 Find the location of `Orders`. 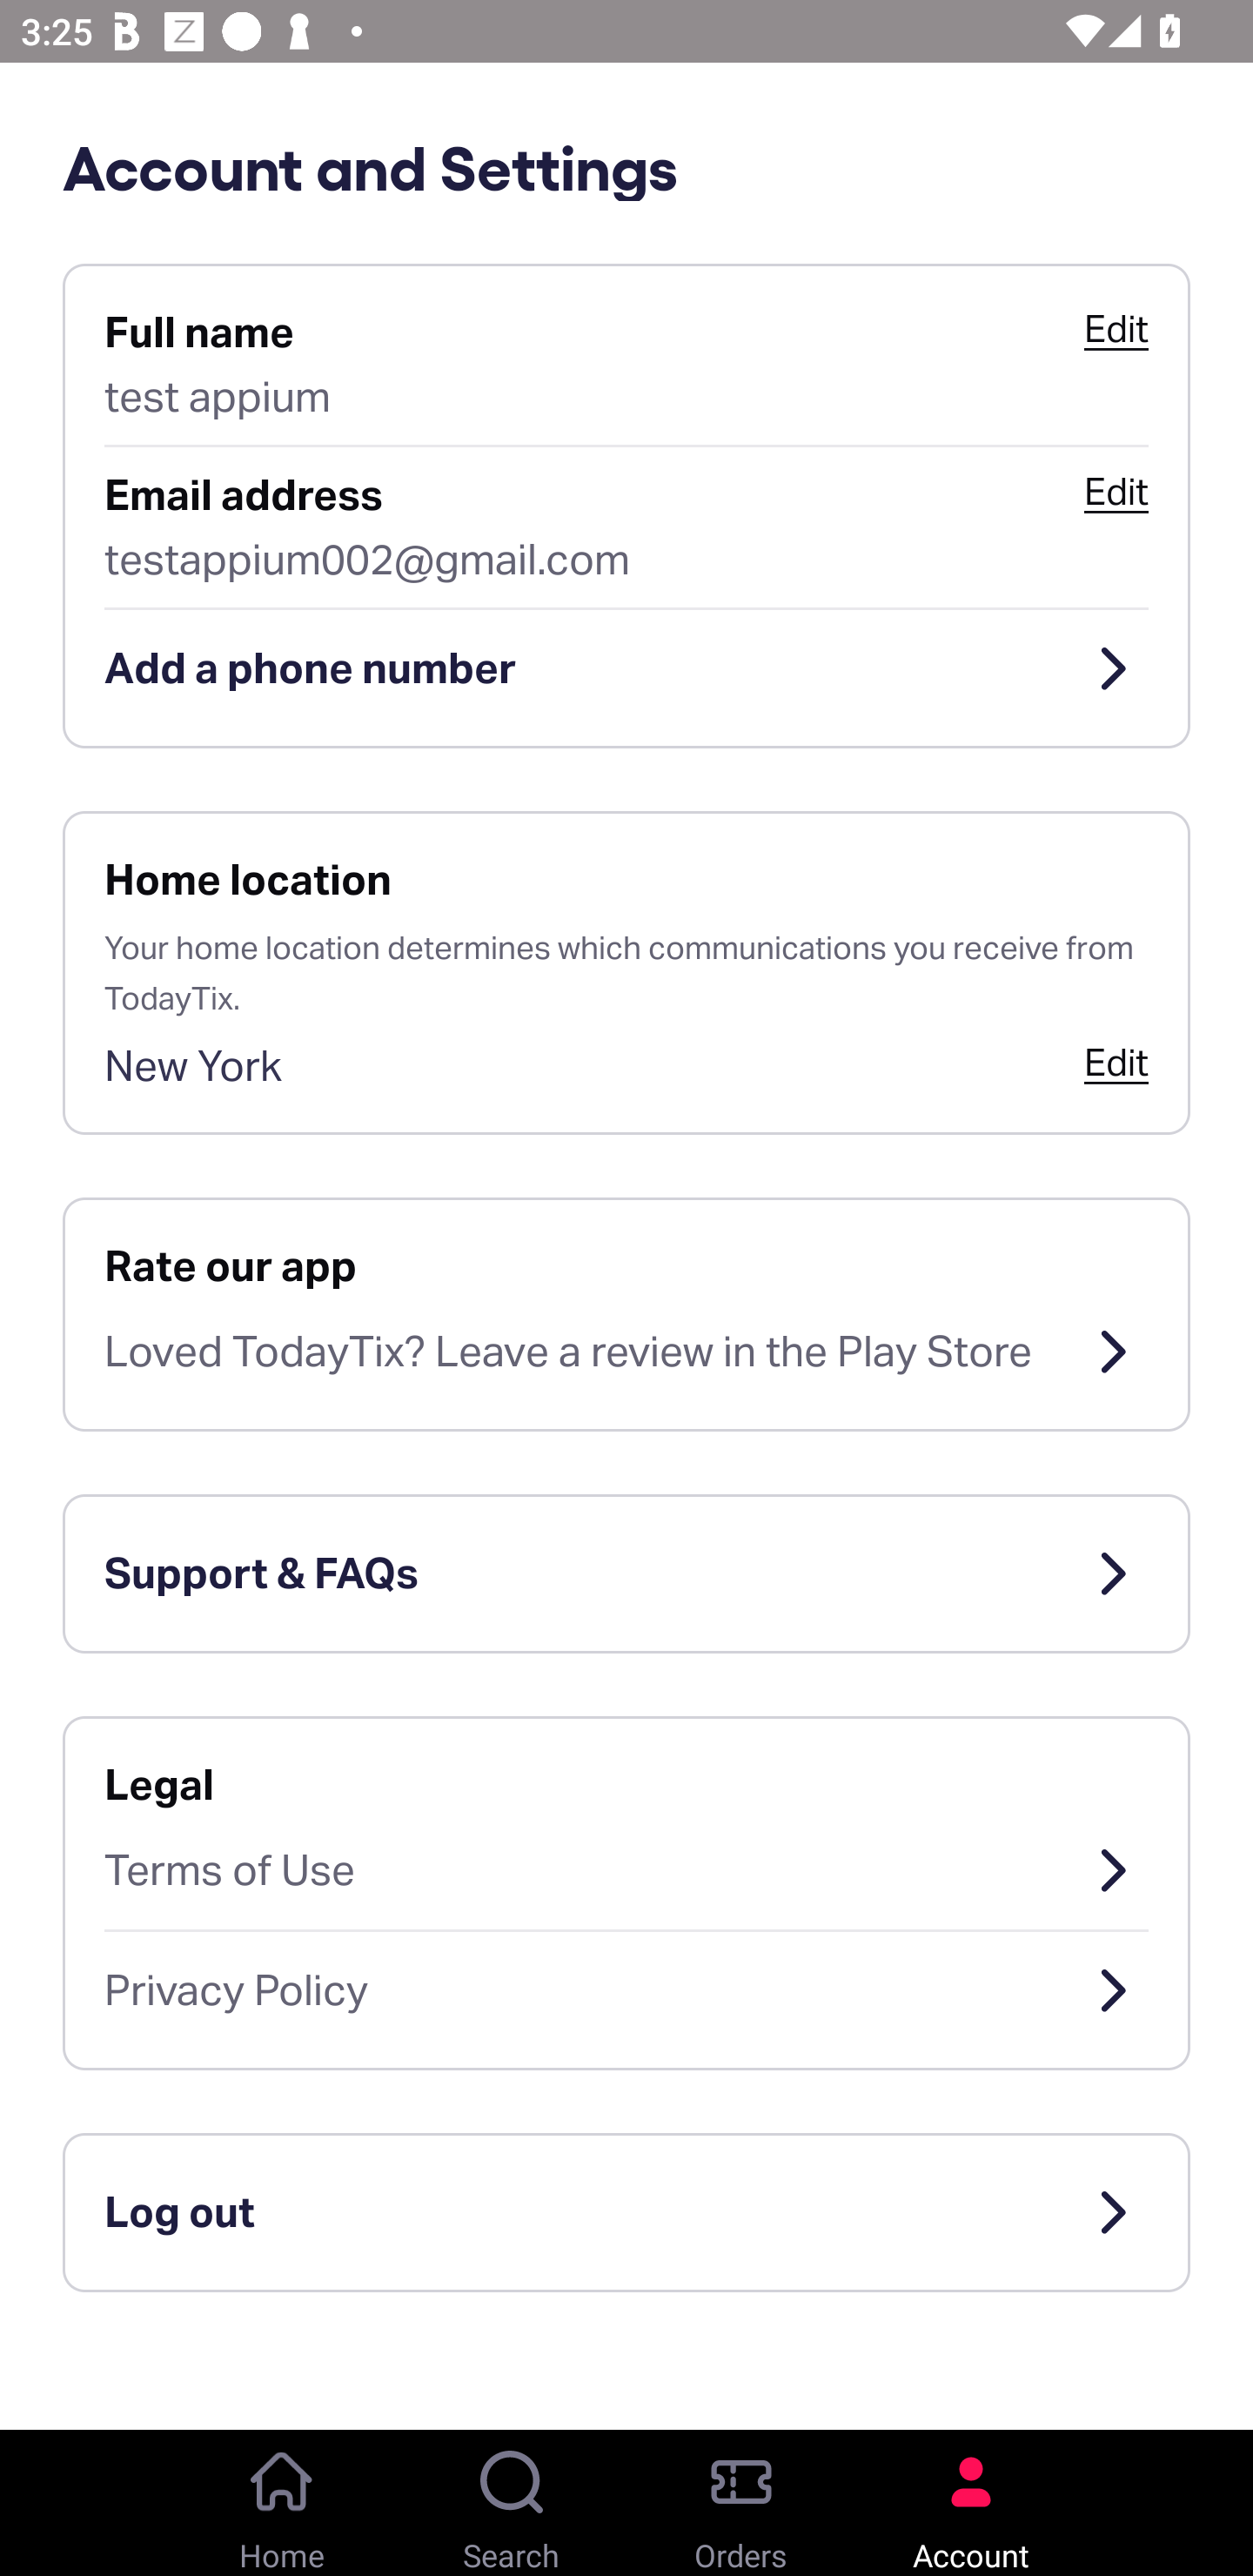

Orders is located at coordinates (741, 2503).